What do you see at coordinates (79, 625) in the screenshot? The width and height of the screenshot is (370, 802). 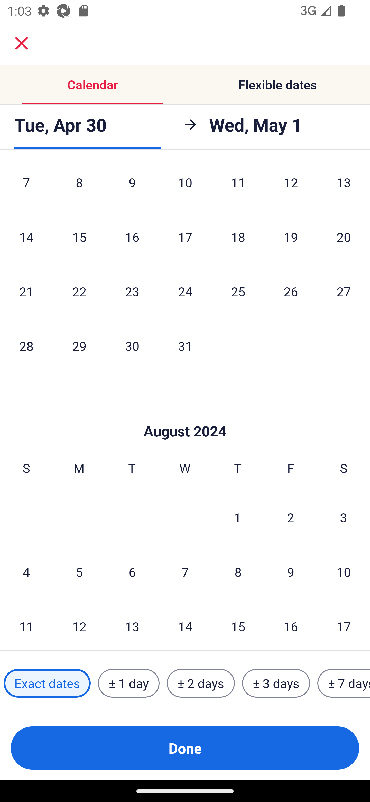 I see `12 Monday, August 12, 2024` at bounding box center [79, 625].